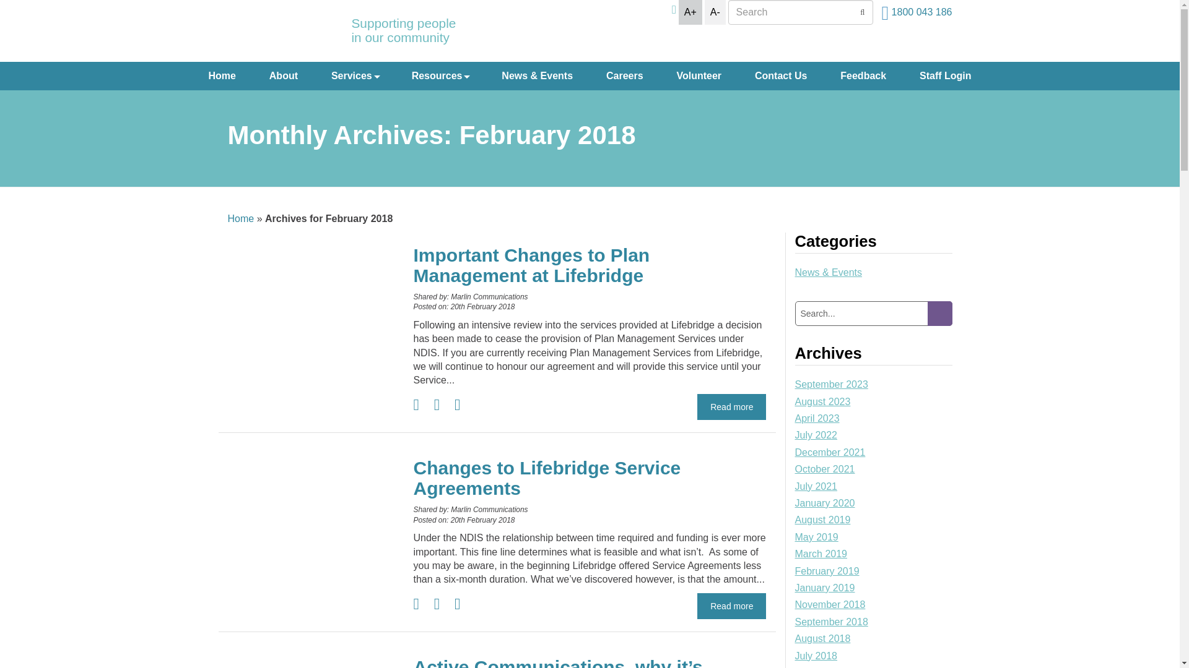 This screenshot has height=668, width=1189. Describe the element at coordinates (832, 386) in the screenshot. I see `September 2023` at that location.